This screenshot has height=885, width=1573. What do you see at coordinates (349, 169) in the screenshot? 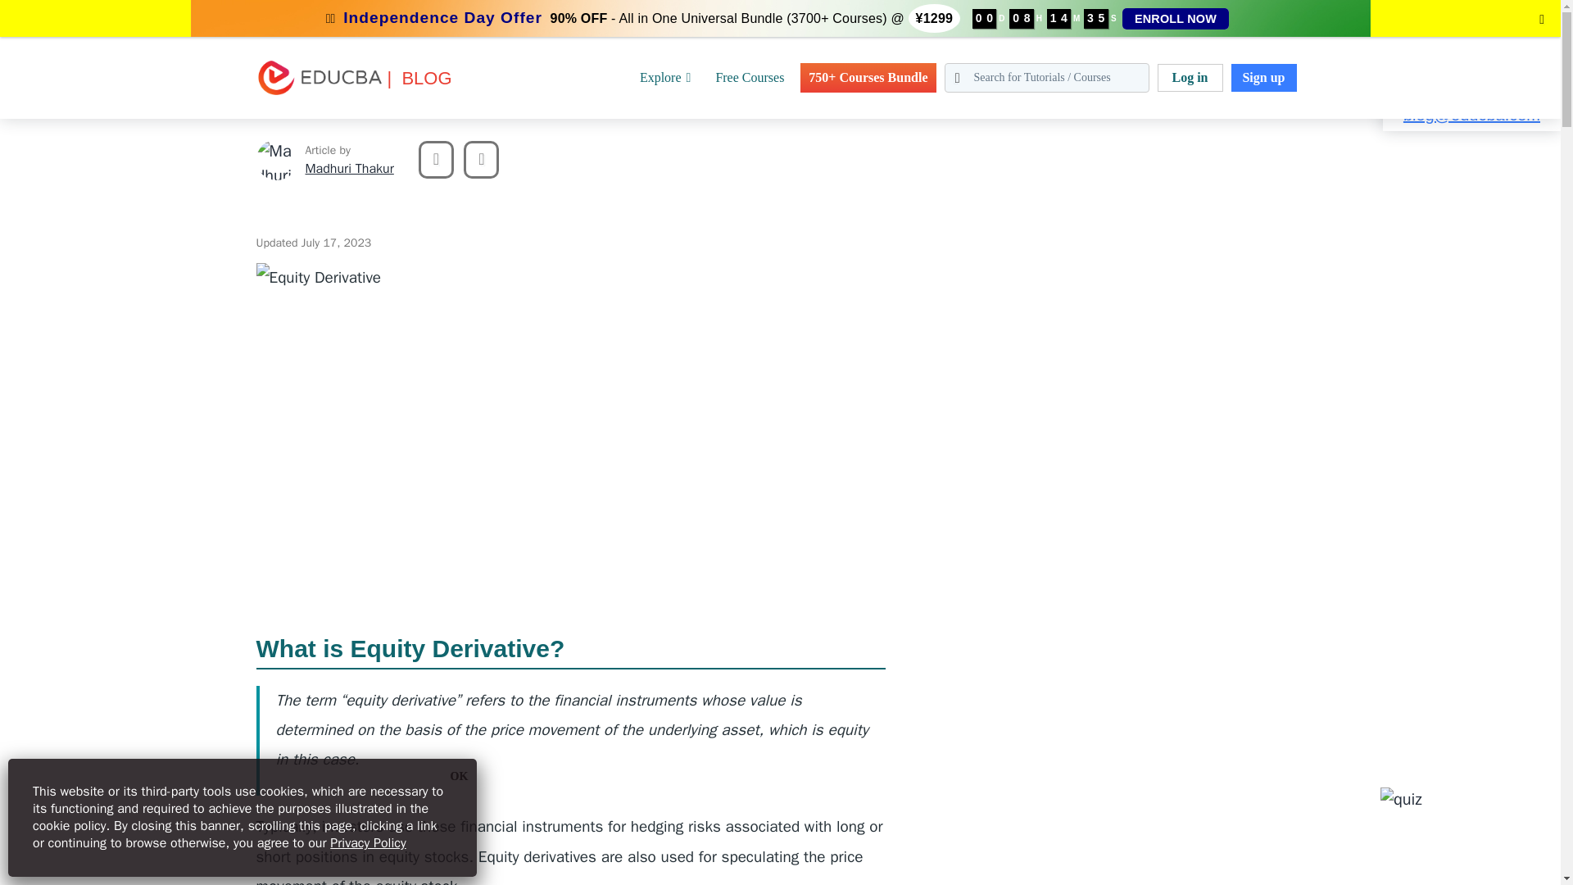
I see `Madhuri Thakur` at bounding box center [349, 169].